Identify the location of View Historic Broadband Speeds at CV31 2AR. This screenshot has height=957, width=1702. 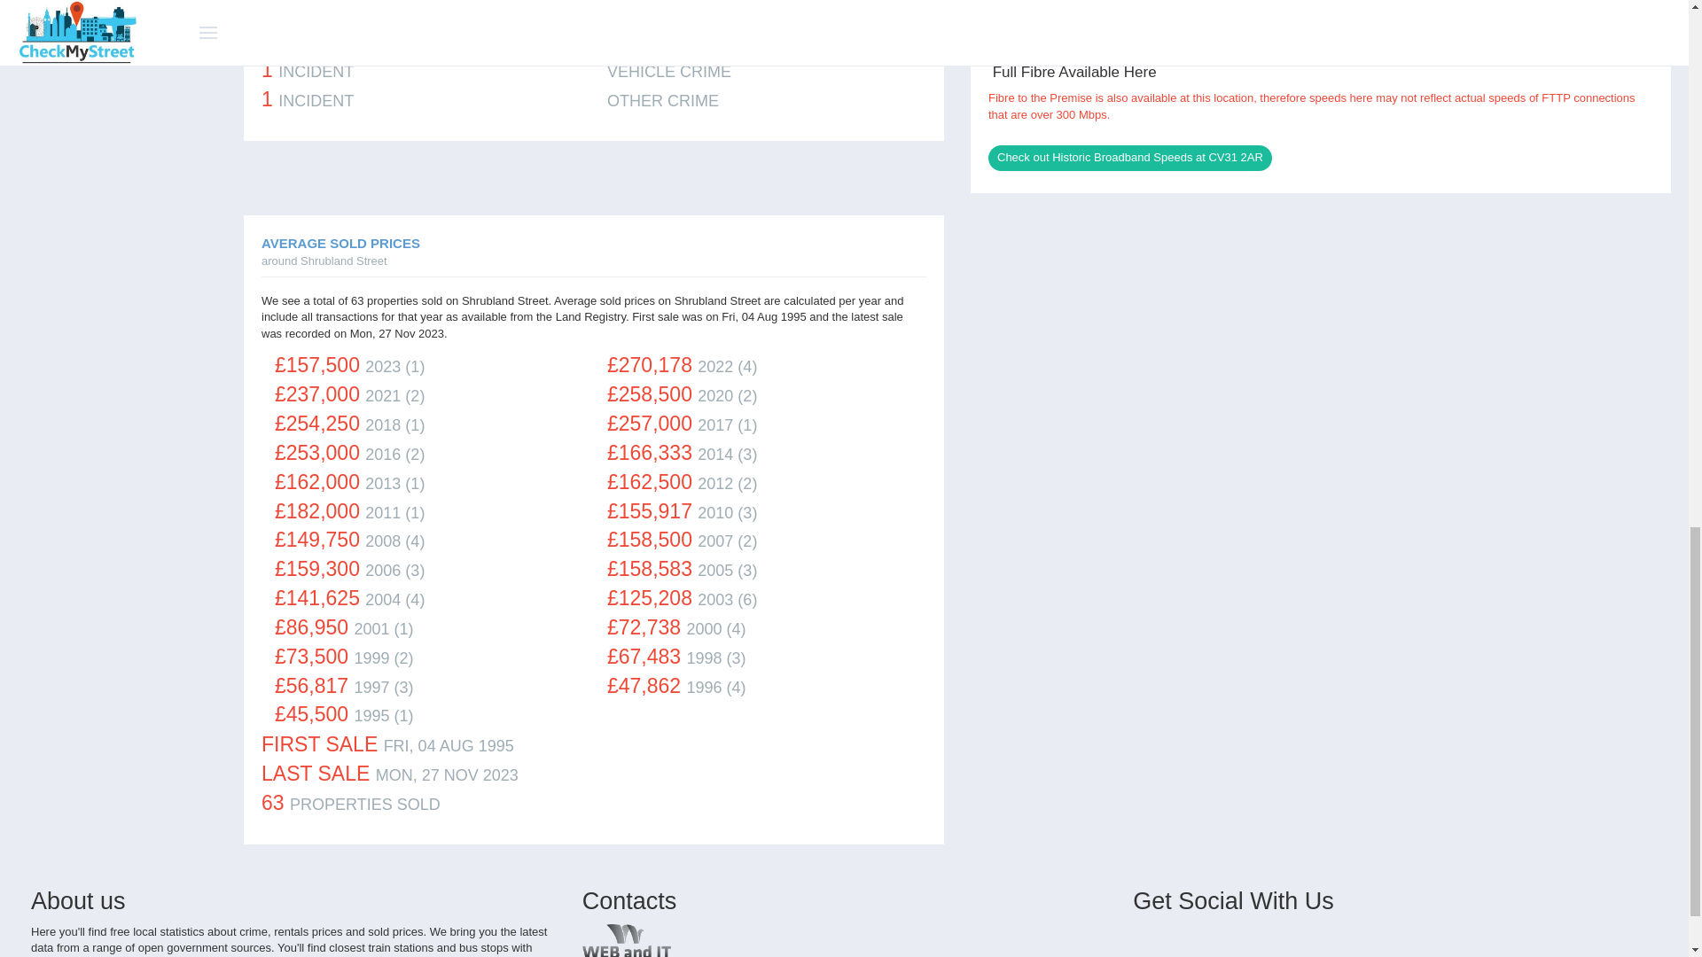
(1129, 158).